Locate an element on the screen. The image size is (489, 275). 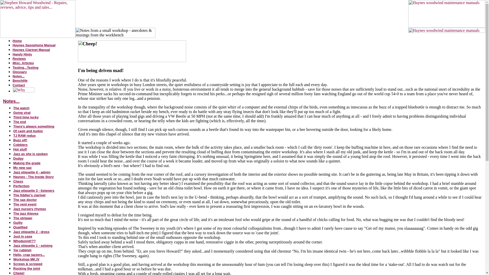
Hot stuff is located at coordinates (20, 149).